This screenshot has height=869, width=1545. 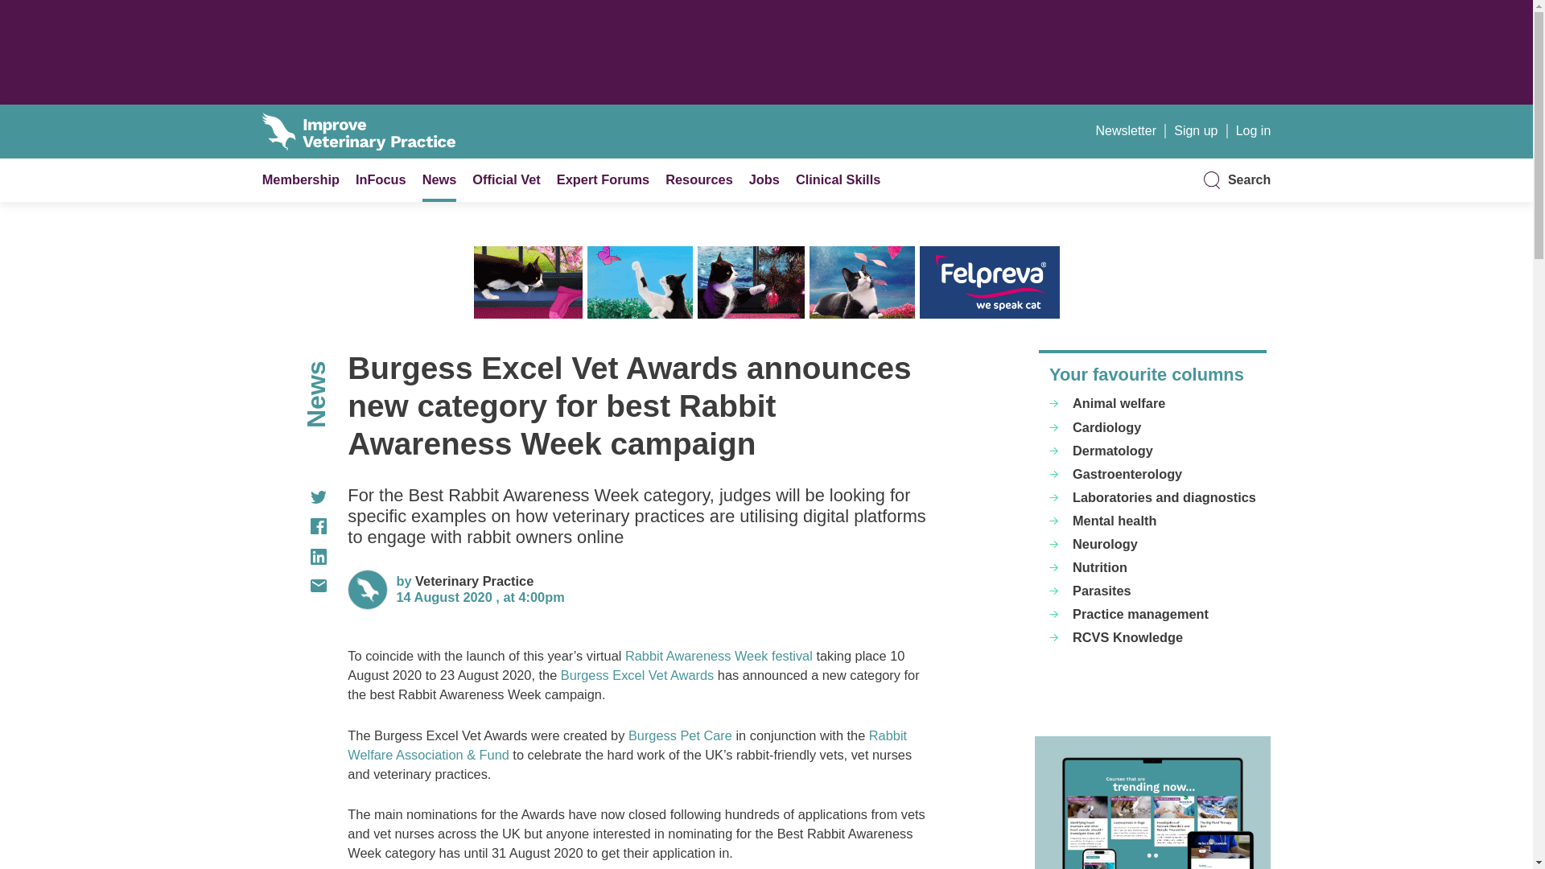 I want to click on Expert Forums, so click(x=602, y=179).